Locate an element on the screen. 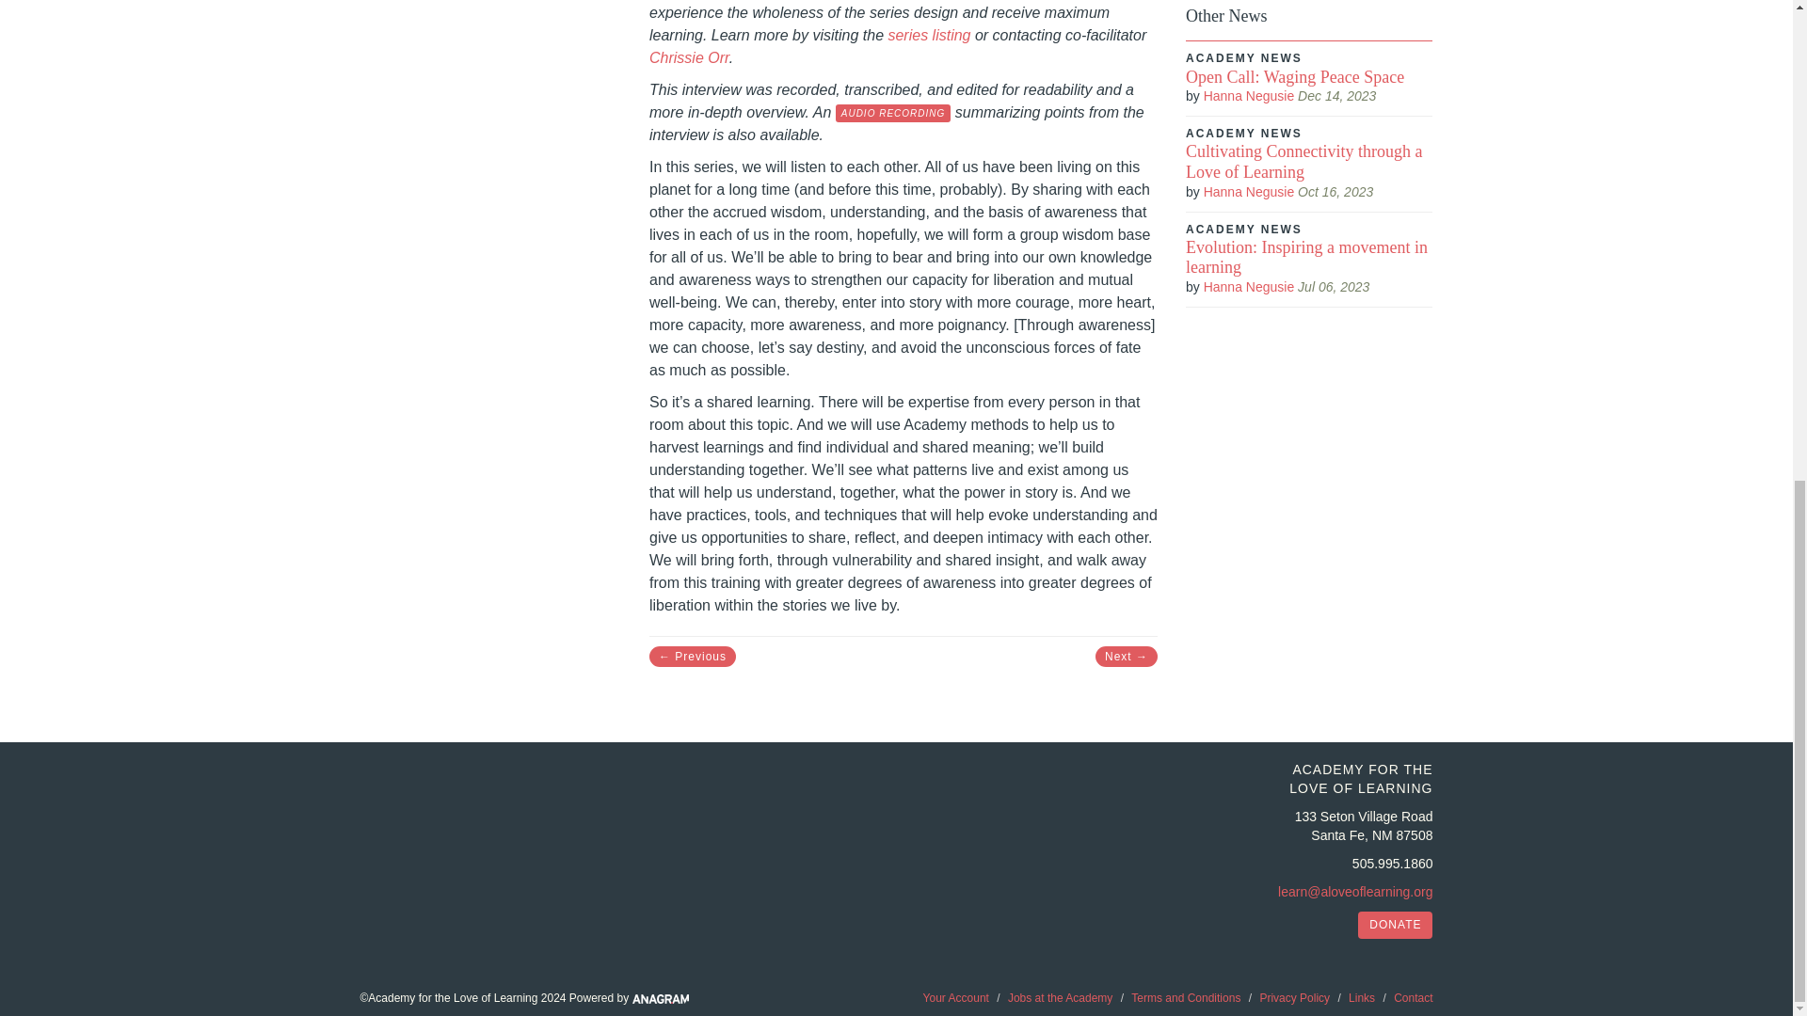 The width and height of the screenshot is (1807, 1016). Posts by Hanna Negusie is located at coordinates (1249, 96).